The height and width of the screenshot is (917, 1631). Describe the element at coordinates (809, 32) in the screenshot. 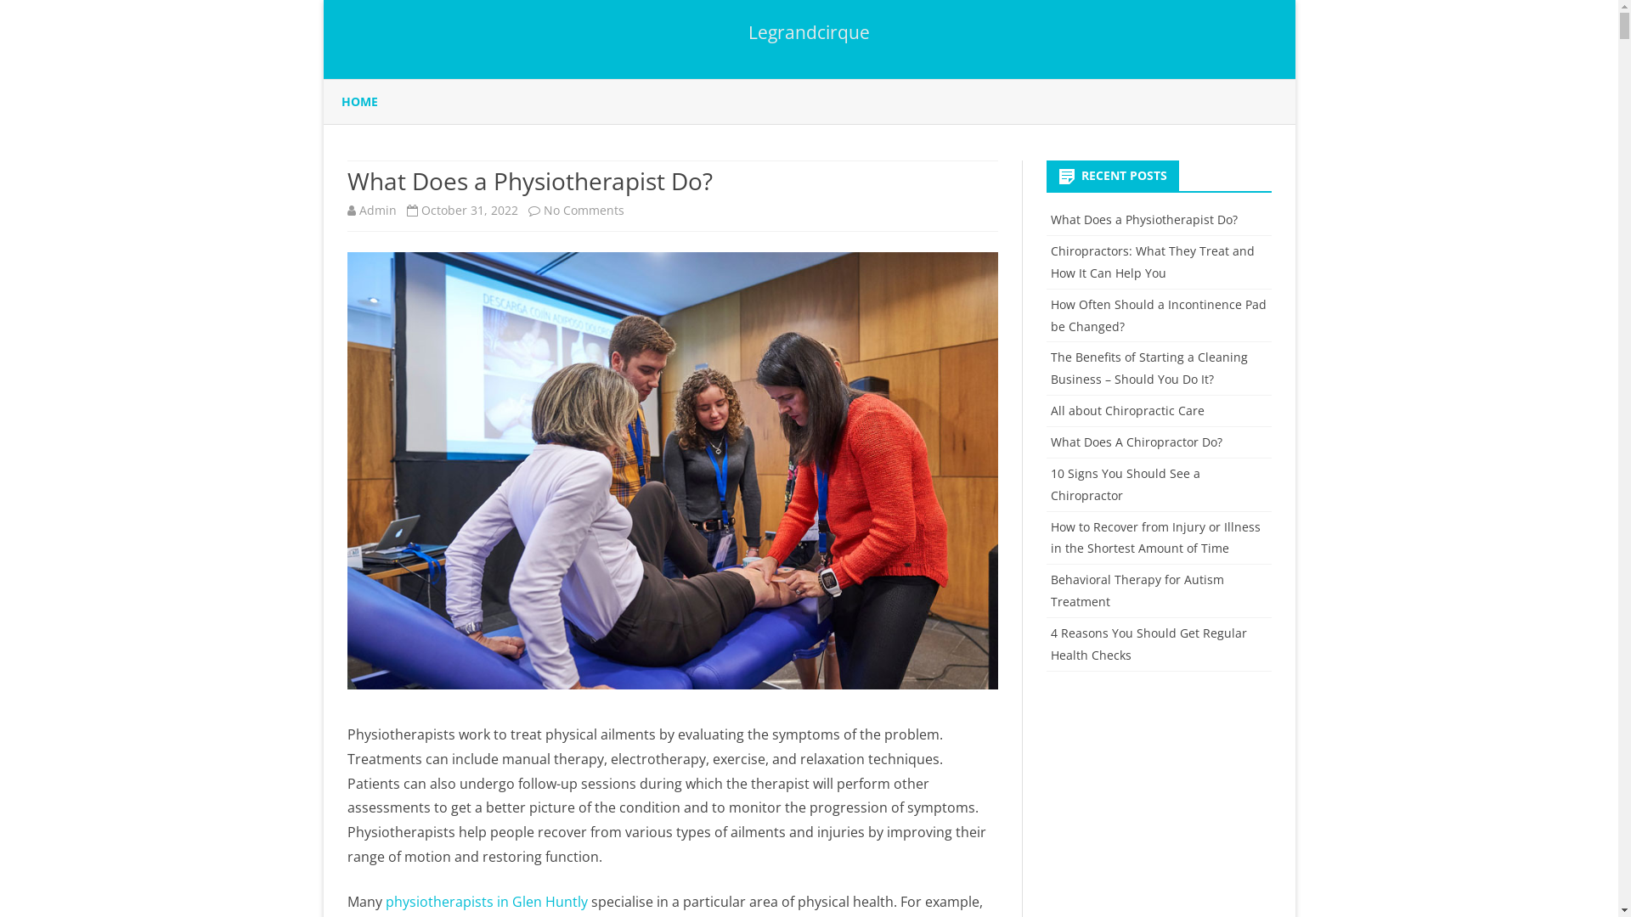

I see `Legrandcirque` at that location.